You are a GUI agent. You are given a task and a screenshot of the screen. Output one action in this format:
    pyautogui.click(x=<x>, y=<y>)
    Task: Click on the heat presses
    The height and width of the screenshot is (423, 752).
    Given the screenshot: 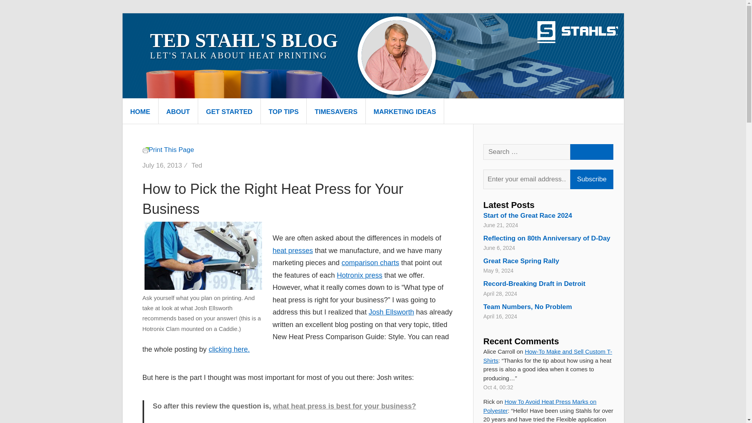 What is the action you would take?
    pyautogui.click(x=292, y=251)
    